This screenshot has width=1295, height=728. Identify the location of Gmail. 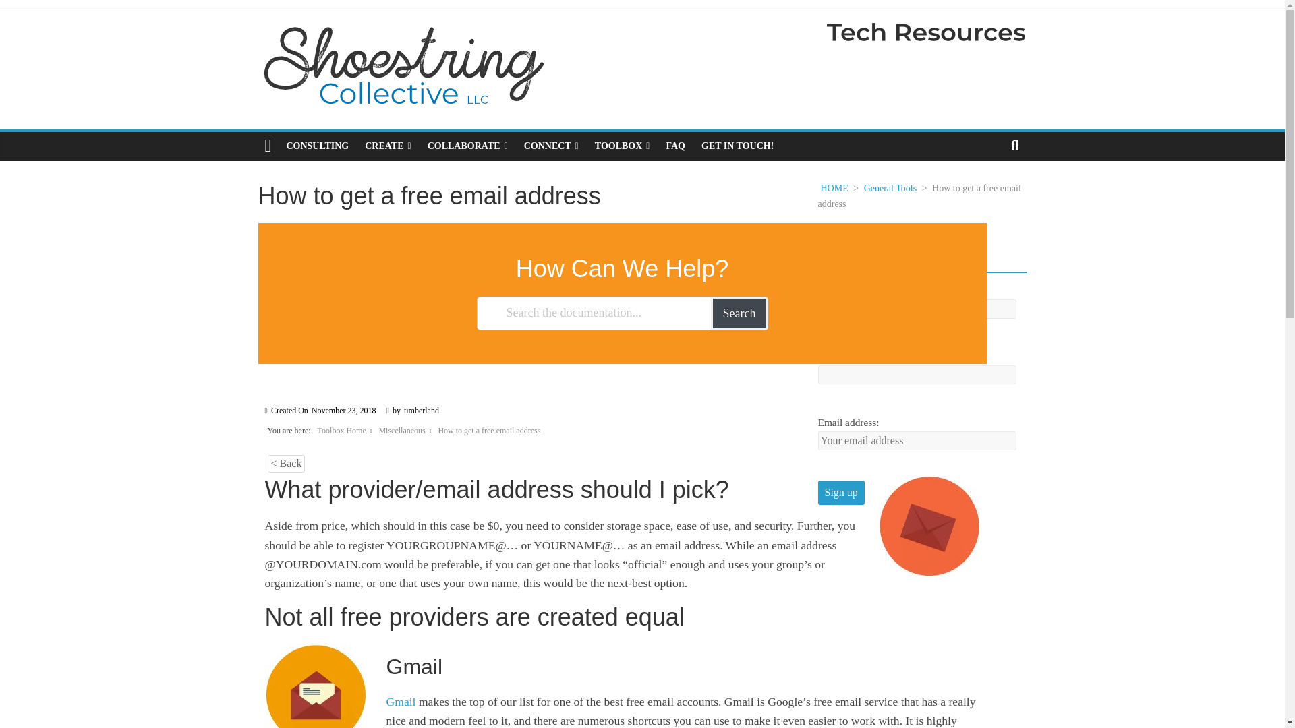
(401, 701).